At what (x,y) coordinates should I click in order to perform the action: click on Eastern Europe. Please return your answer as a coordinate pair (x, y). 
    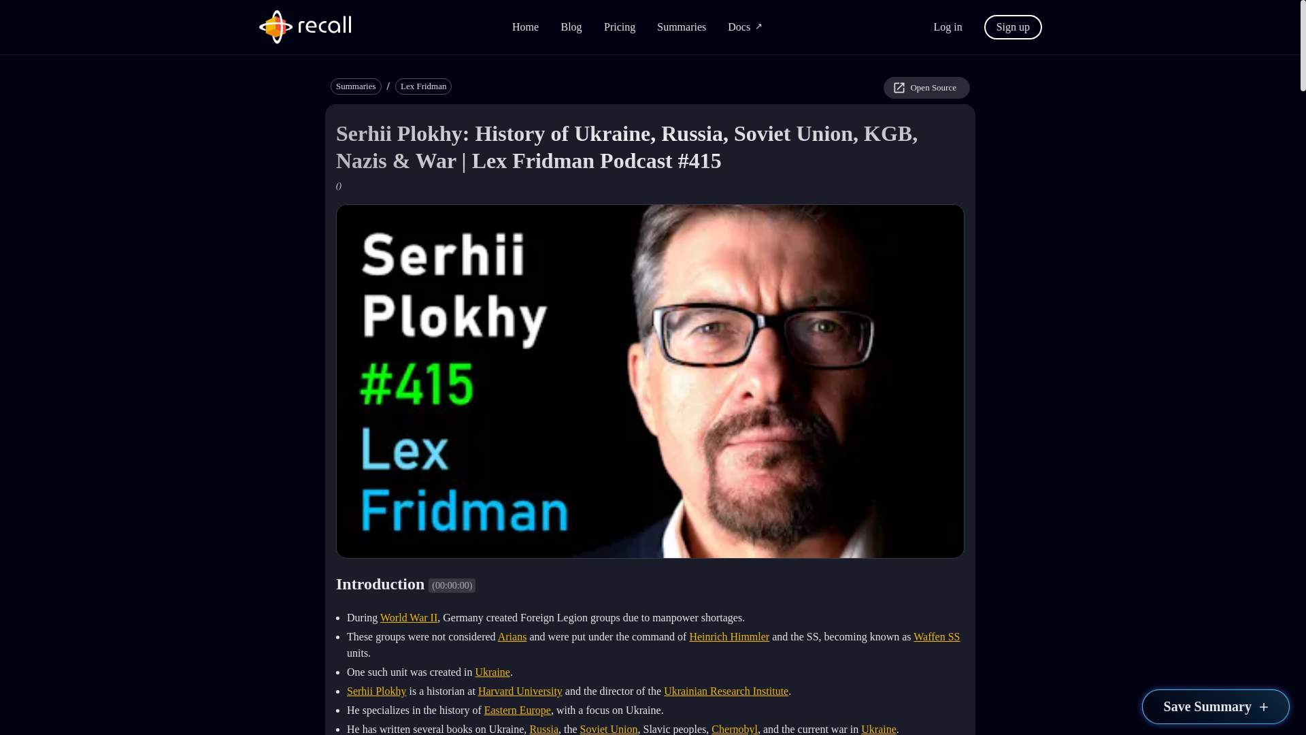
    Looking at the image, I should click on (518, 709).